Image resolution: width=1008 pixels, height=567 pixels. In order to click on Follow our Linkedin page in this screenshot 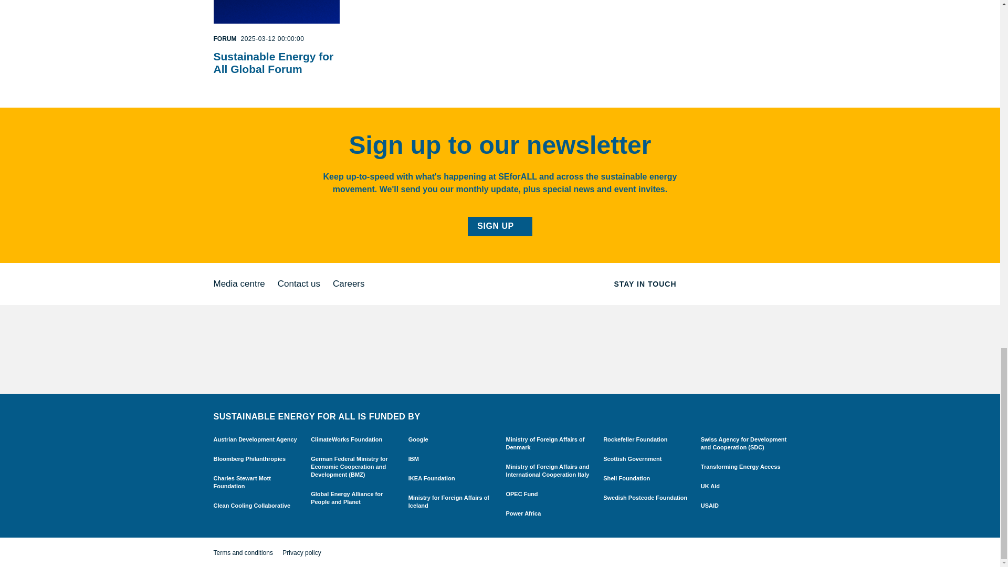, I will do `click(732, 283)`.